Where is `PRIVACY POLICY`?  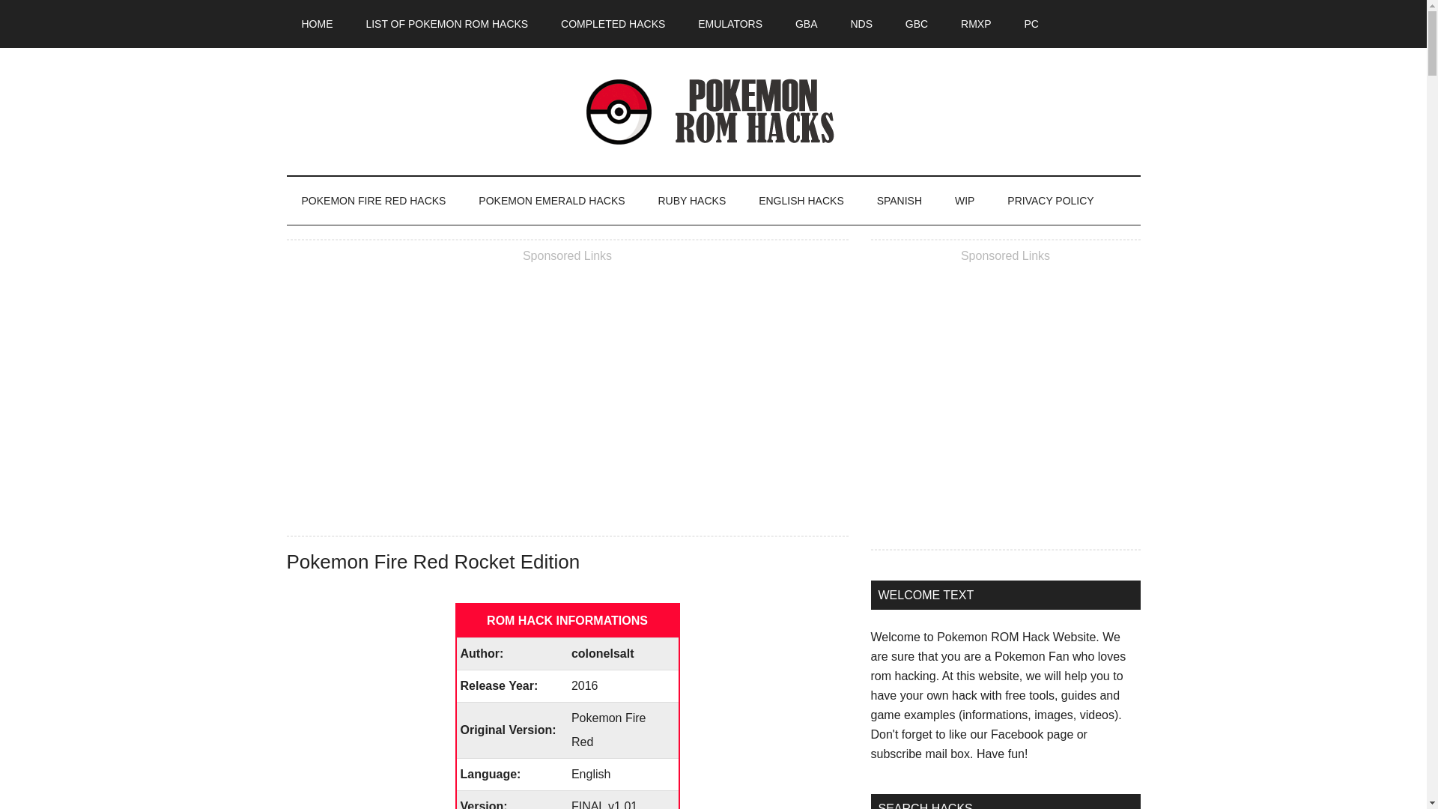
PRIVACY POLICY is located at coordinates (1050, 201).